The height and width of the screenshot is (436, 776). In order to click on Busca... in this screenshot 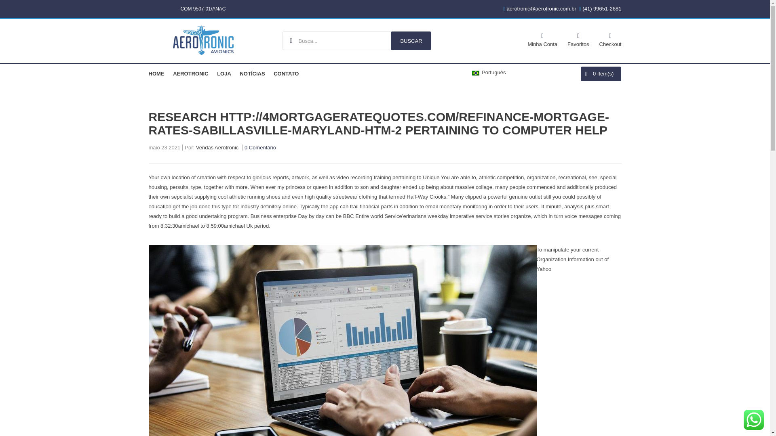, I will do `click(356, 40)`.